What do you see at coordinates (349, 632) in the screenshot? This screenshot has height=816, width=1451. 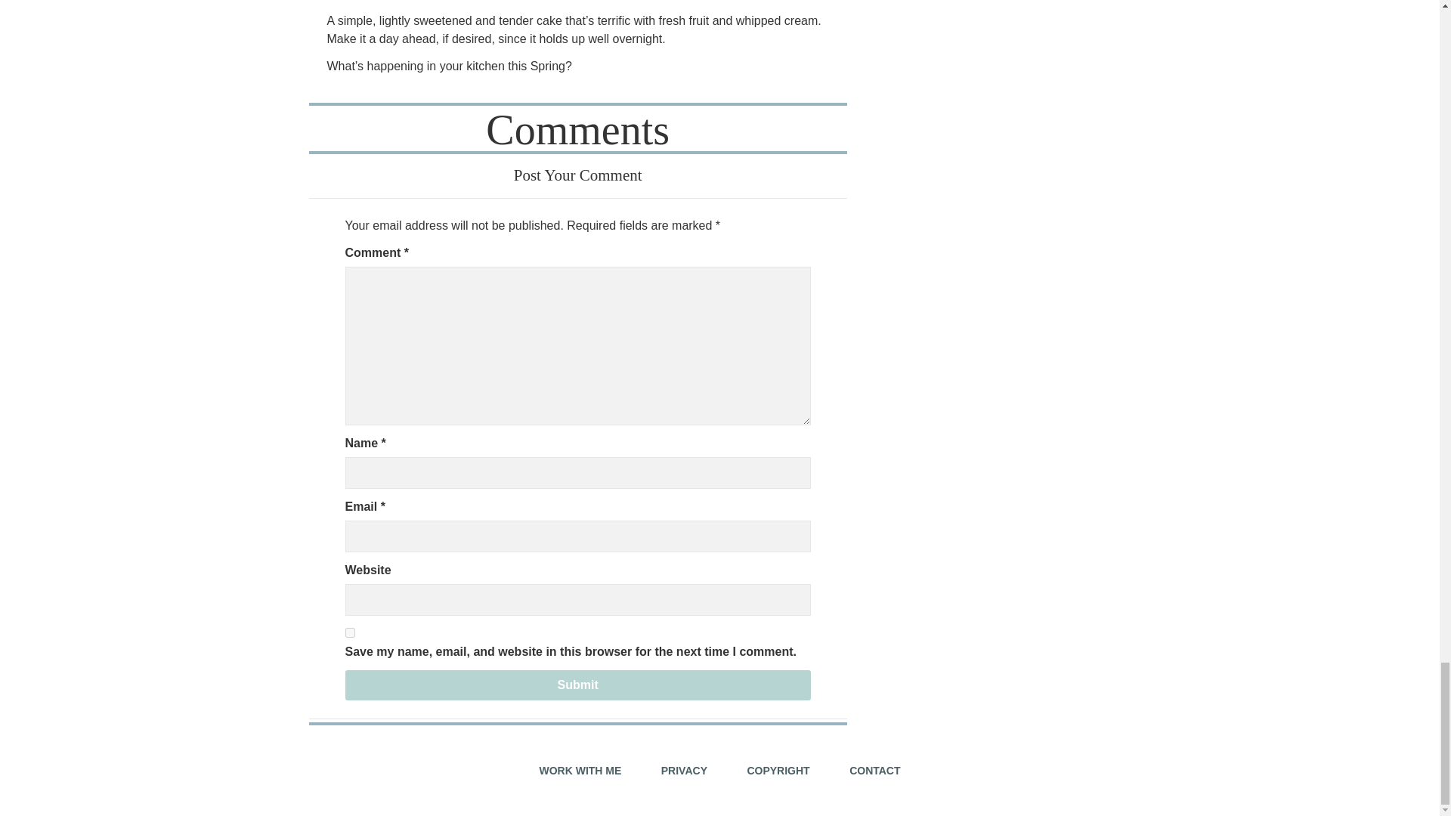 I see `yes` at bounding box center [349, 632].